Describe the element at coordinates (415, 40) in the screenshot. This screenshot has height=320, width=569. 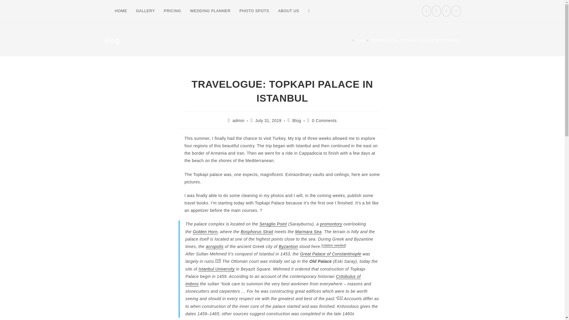
I see `TRAVELOGUE: TOPKAPI PALACE IN ISTANBUL` at that location.